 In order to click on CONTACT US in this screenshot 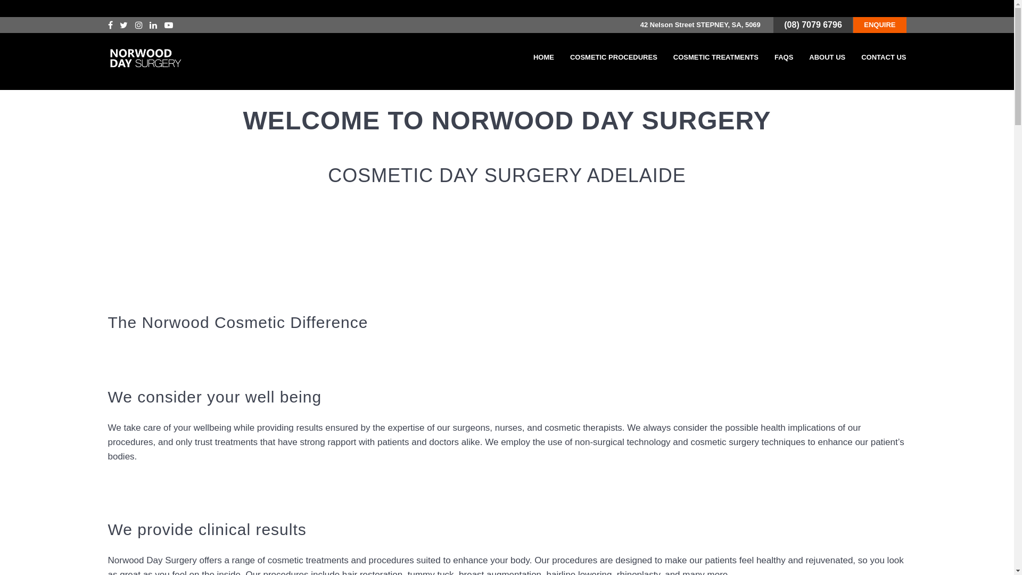, I will do `click(884, 57)`.